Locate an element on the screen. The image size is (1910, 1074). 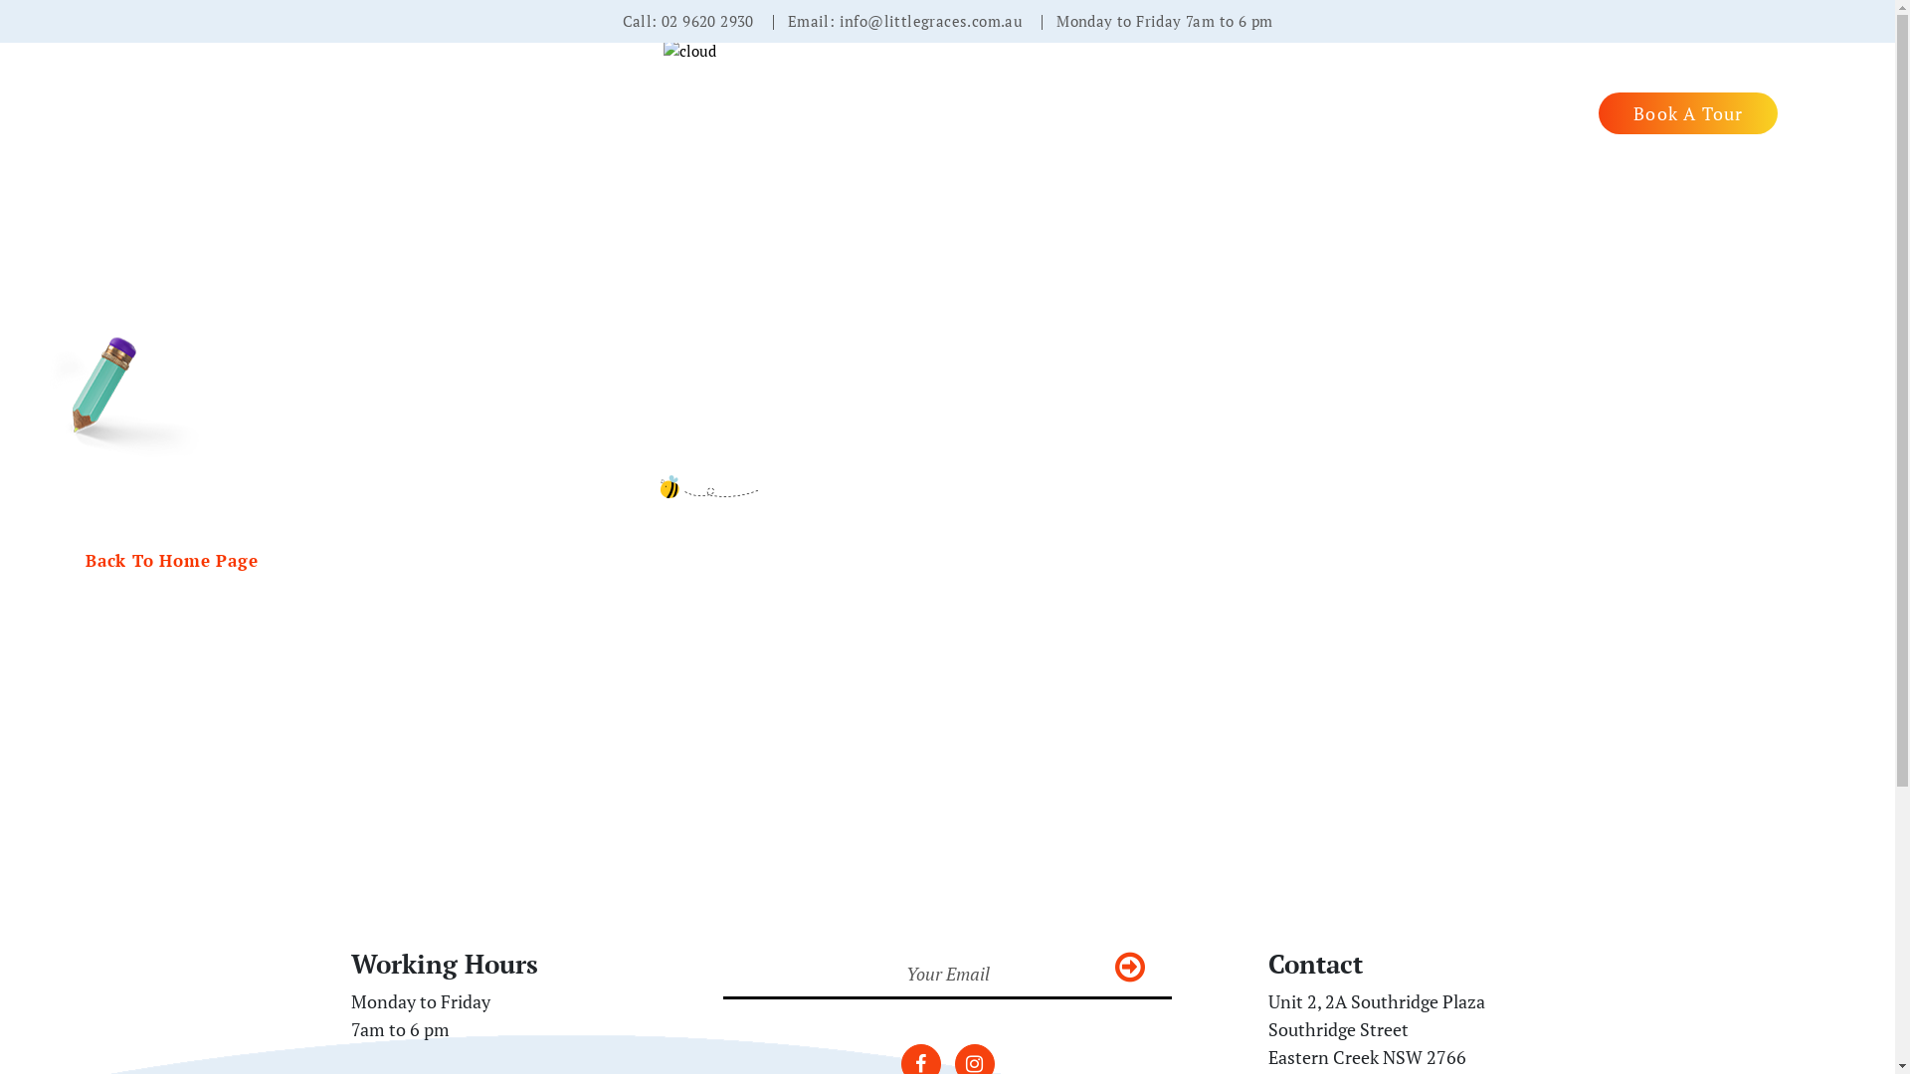
Book A Tour is located at coordinates (1688, 113).